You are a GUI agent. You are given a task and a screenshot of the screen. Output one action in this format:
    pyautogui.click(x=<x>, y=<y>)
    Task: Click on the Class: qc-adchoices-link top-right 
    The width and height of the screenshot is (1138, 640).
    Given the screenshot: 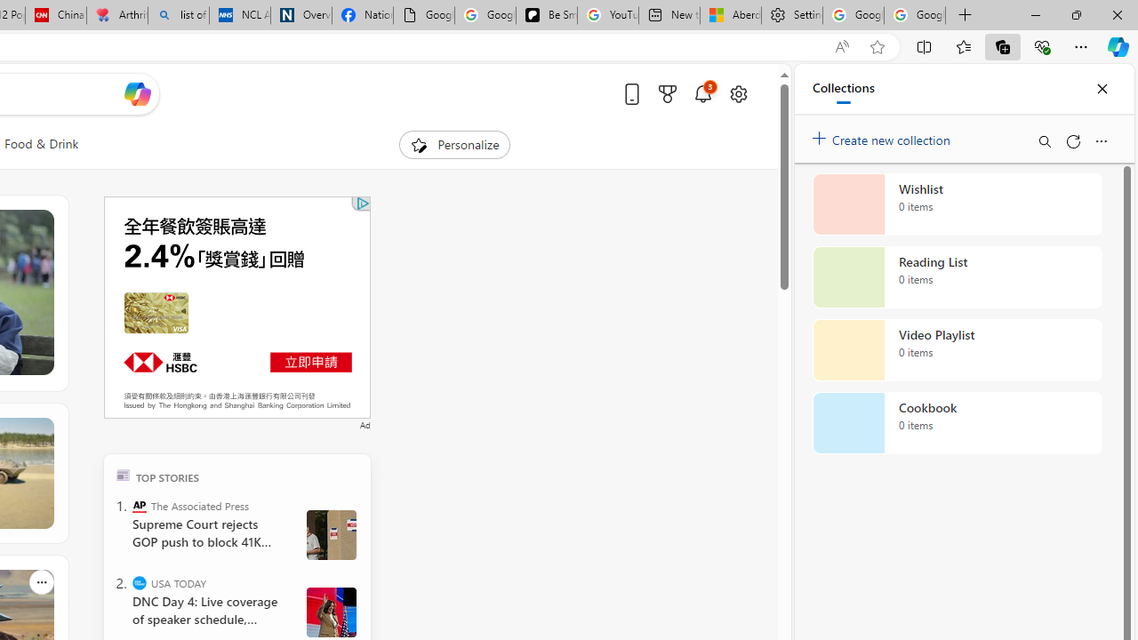 What is the action you would take?
    pyautogui.click(x=361, y=203)
    